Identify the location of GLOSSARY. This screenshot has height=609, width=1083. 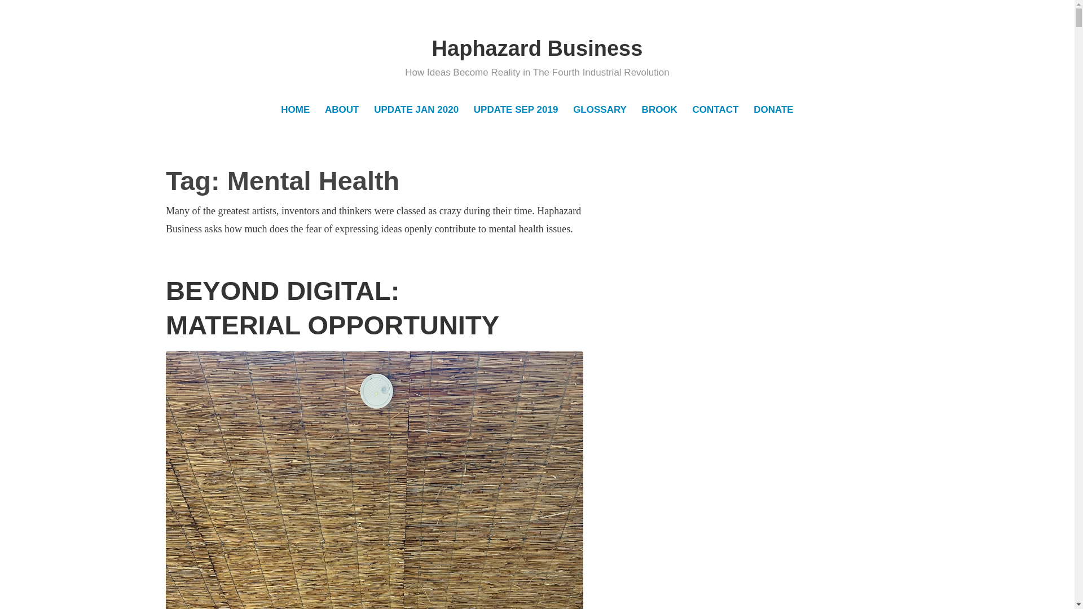
(600, 111).